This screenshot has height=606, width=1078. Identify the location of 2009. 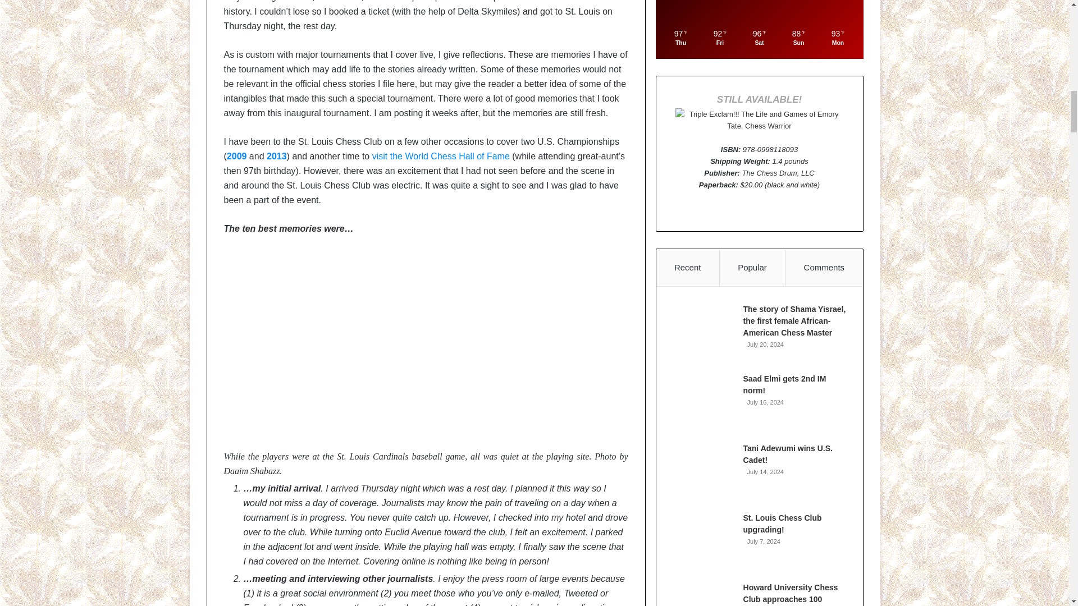
(236, 156).